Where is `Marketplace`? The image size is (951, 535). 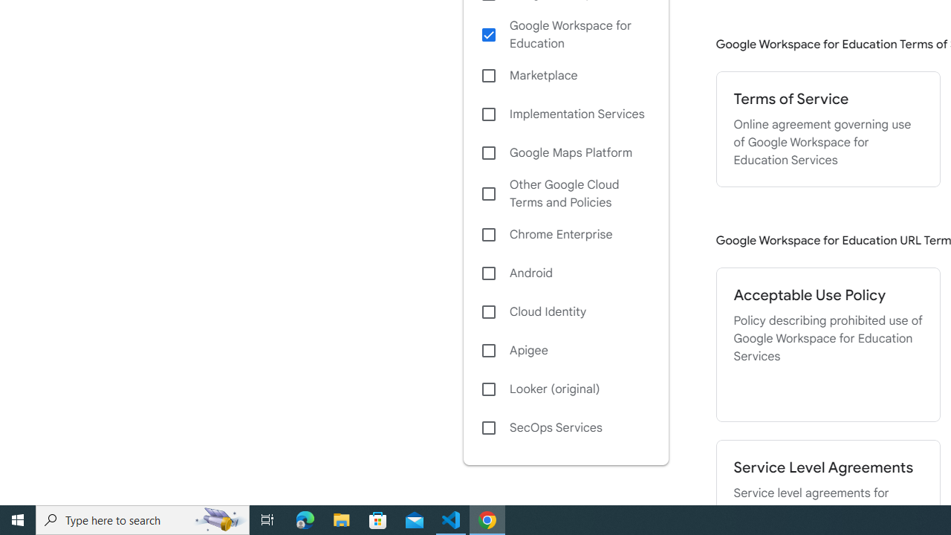 Marketplace is located at coordinates (565, 76).